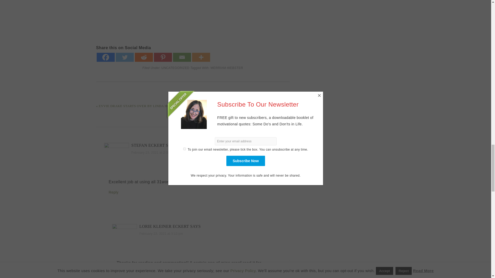 The height and width of the screenshot is (278, 495). I want to click on MERRIAM-WEBSTER, so click(227, 68).